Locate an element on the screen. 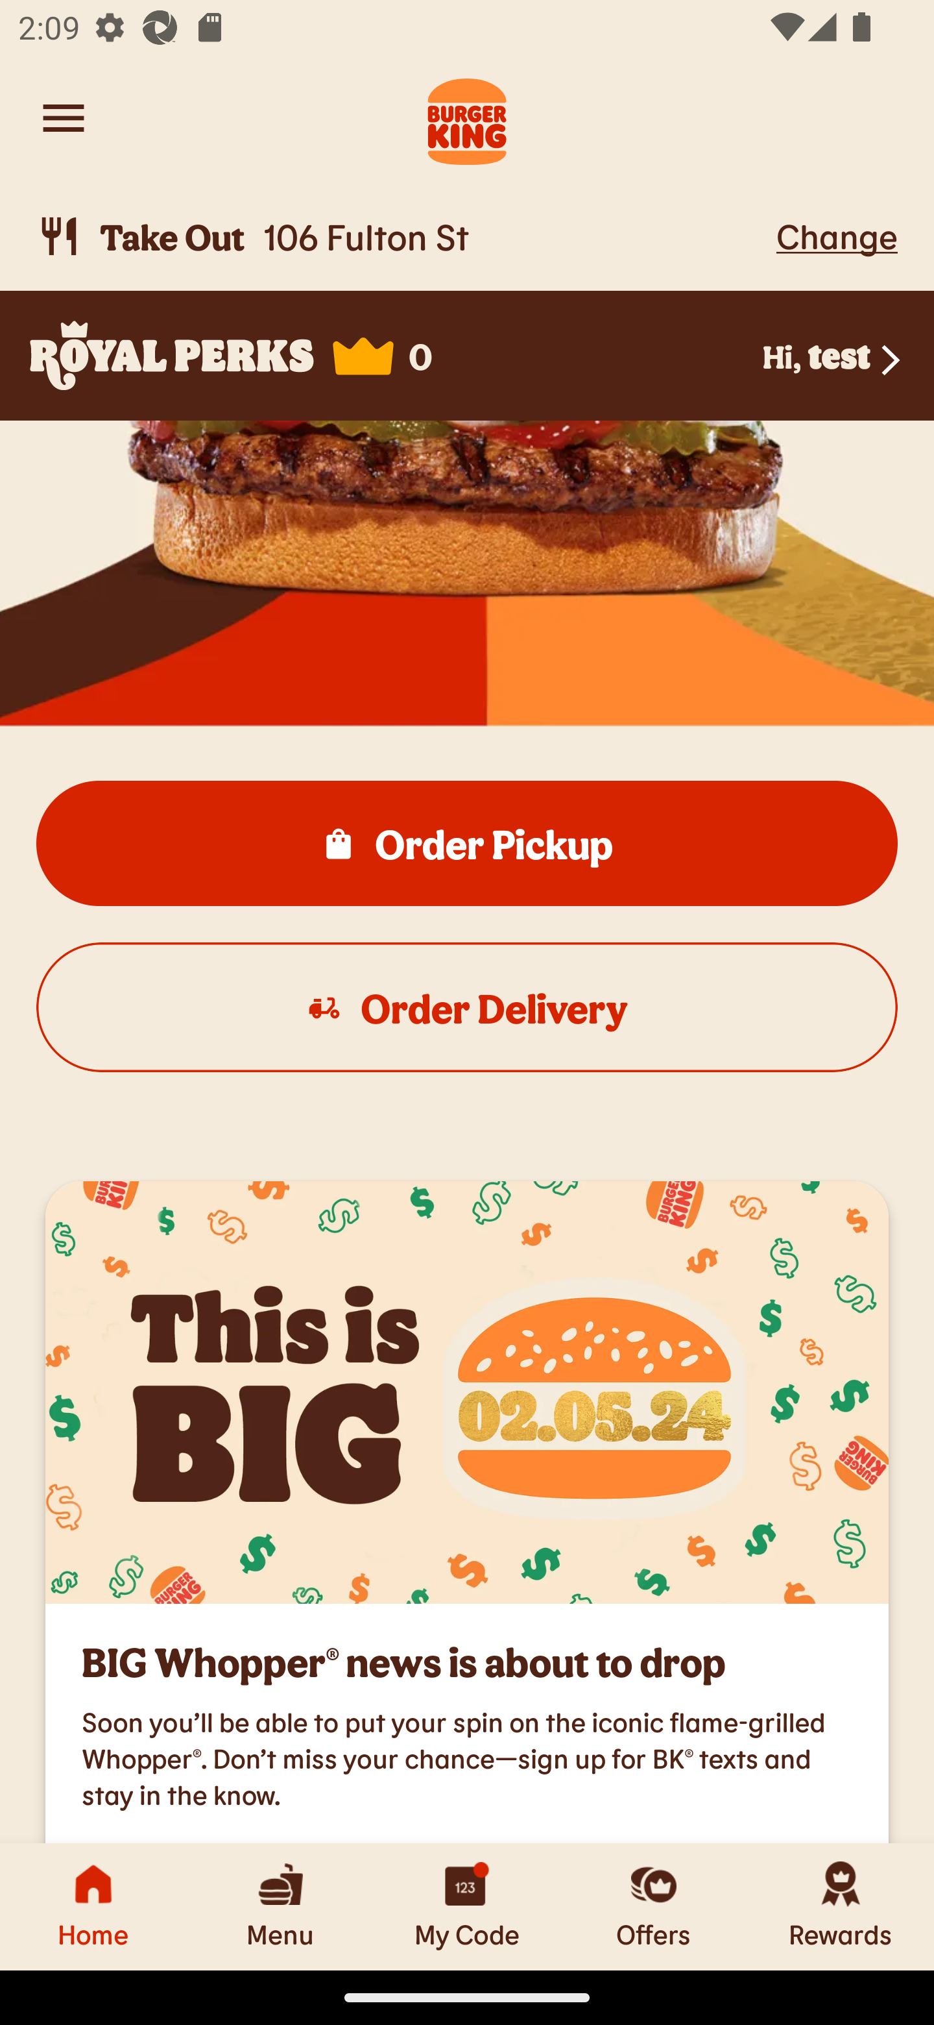 This screenshot has height=2025, width=934. , Order Pickup  Order Pickup is located at coordinates (467, 843).